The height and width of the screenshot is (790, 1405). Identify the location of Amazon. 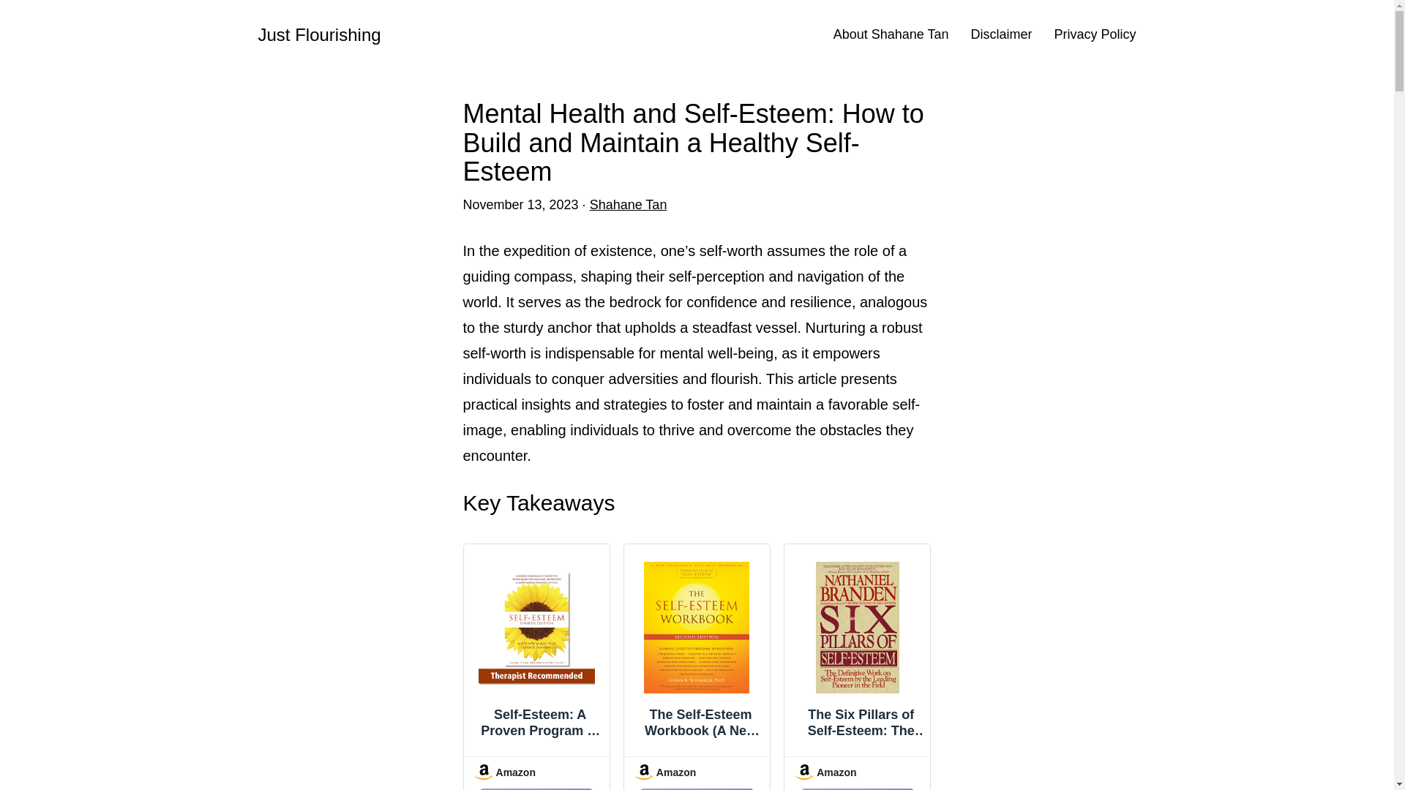
(536, 777).